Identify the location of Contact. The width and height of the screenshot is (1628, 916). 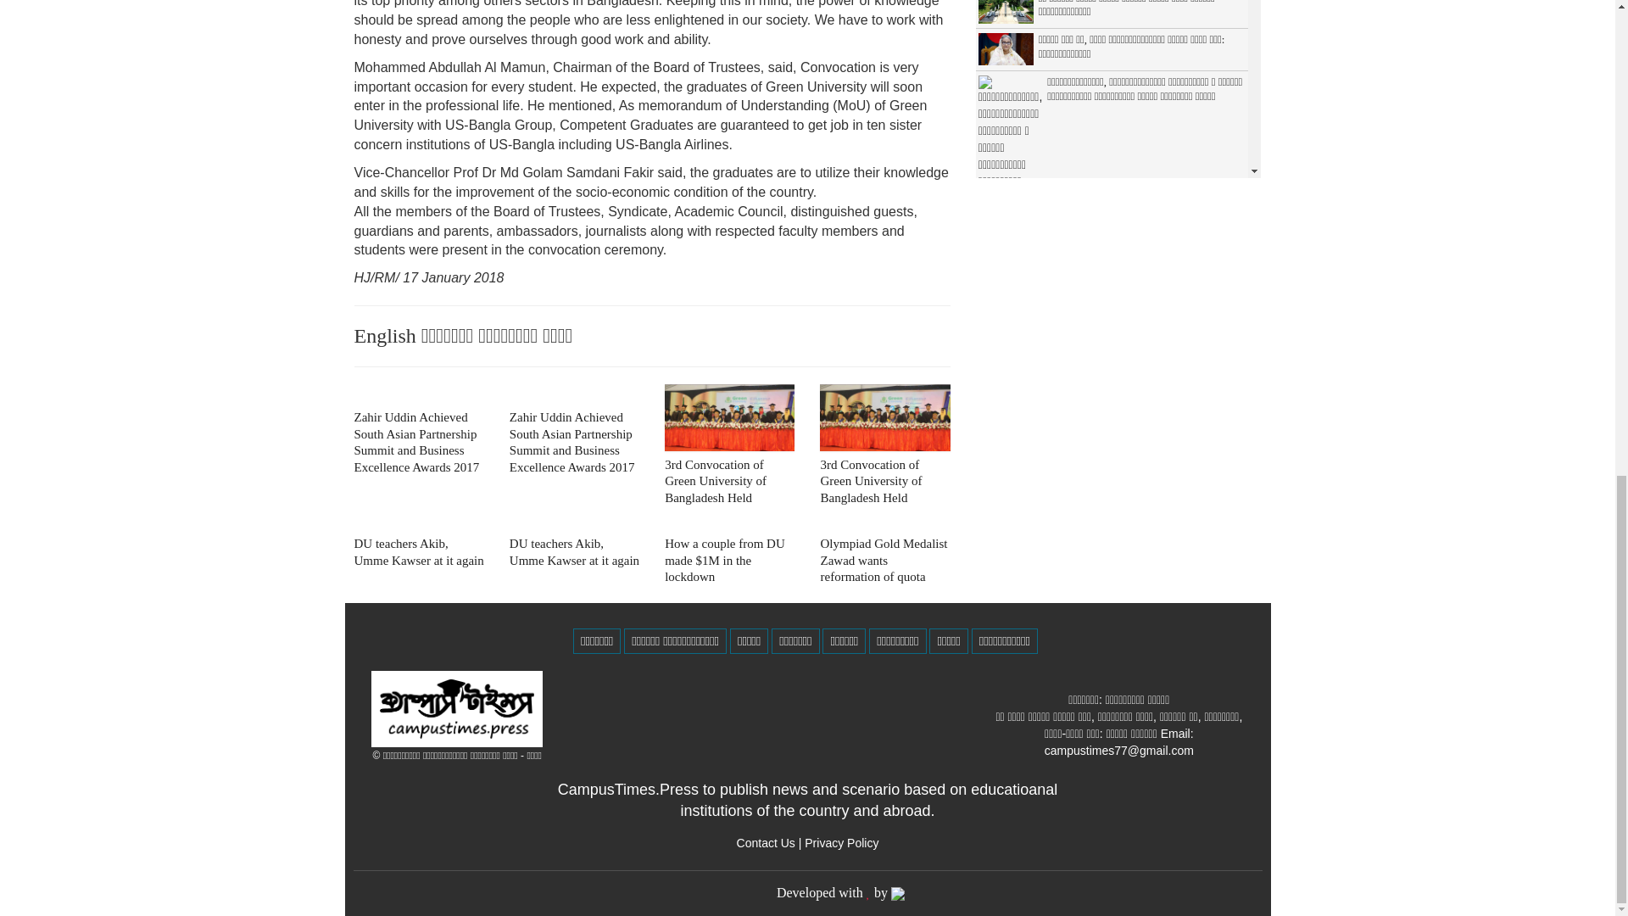
(767, 843).